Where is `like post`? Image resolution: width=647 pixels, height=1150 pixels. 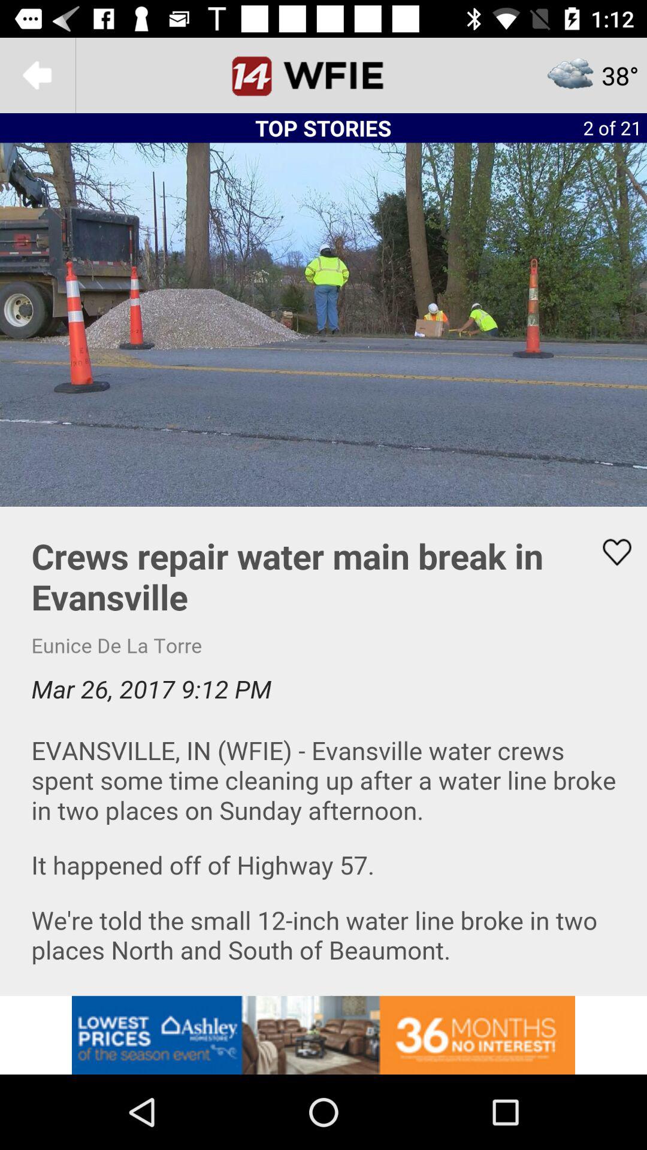 like post is located at coordinates (609, 552).